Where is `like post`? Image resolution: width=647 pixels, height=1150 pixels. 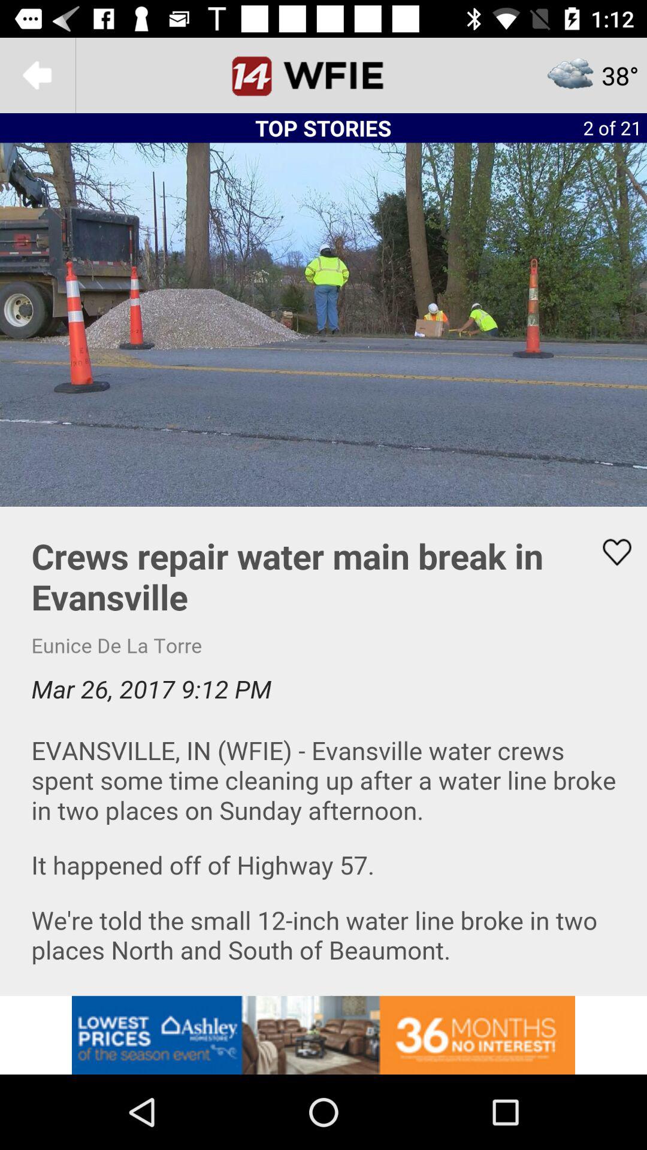 like post is located at coordinates (609, 552).